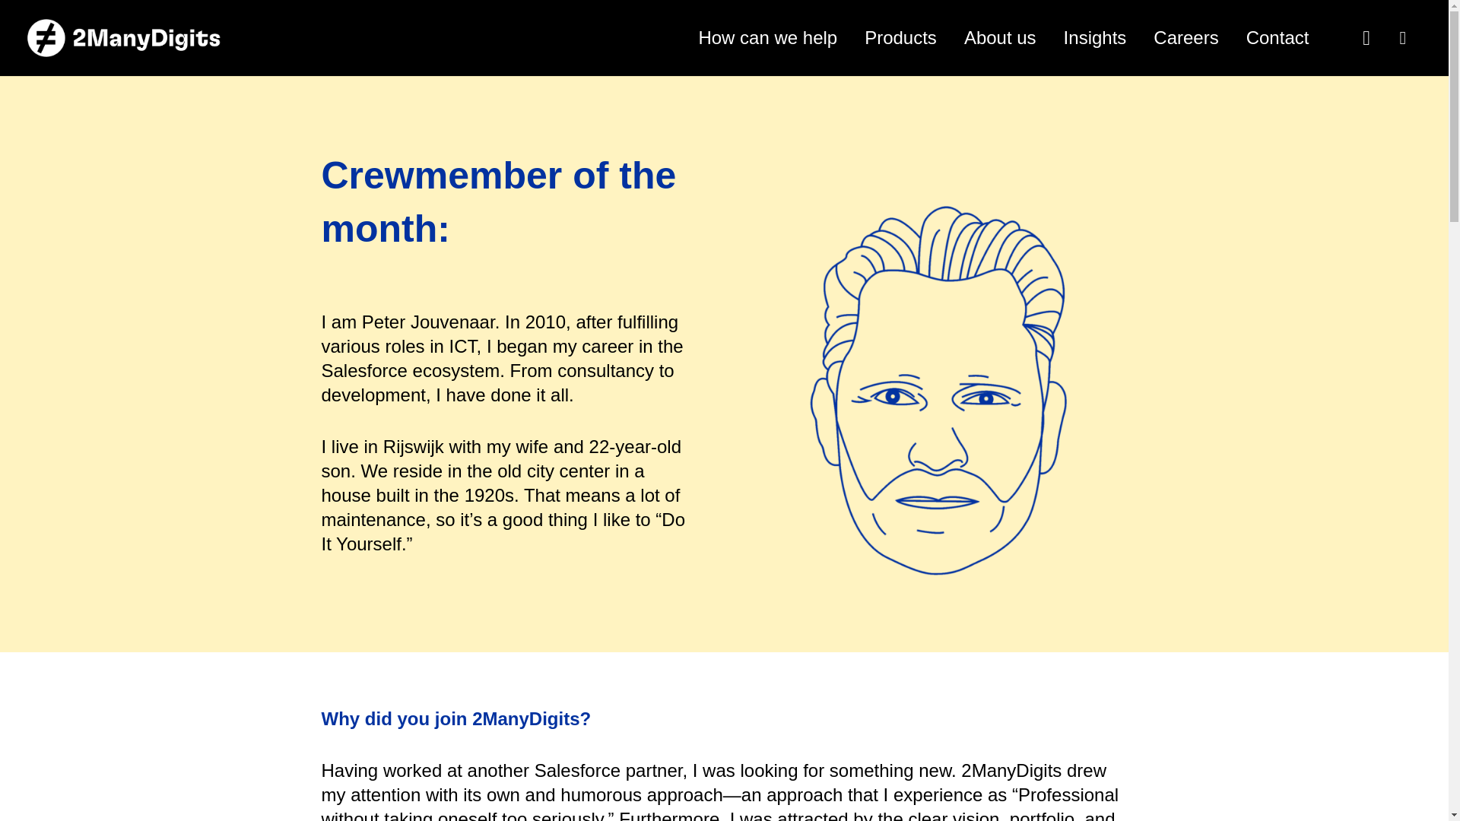 The width and height of the screenshot is (1460, 821). Describe the element at coordinates (768, 37) in the screenshot. I see `How can we help` at that location.